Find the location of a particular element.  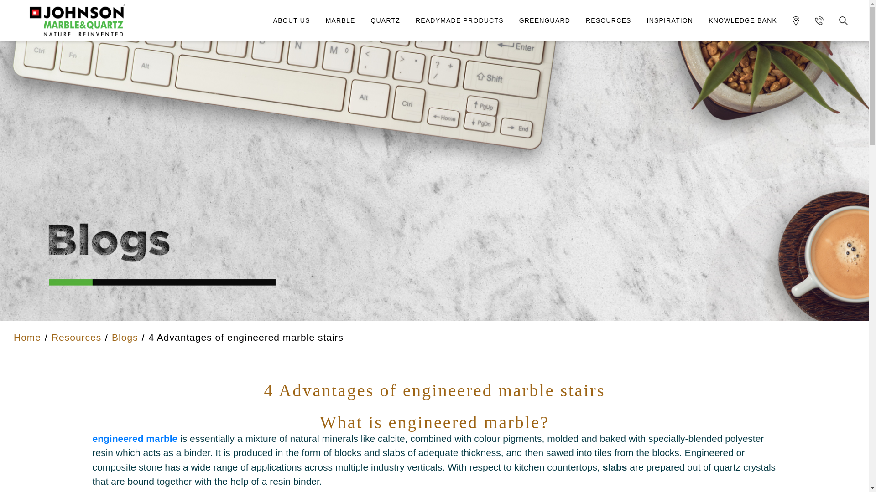

KNOWLEDGE BANK is located at coordinates (743, 20).